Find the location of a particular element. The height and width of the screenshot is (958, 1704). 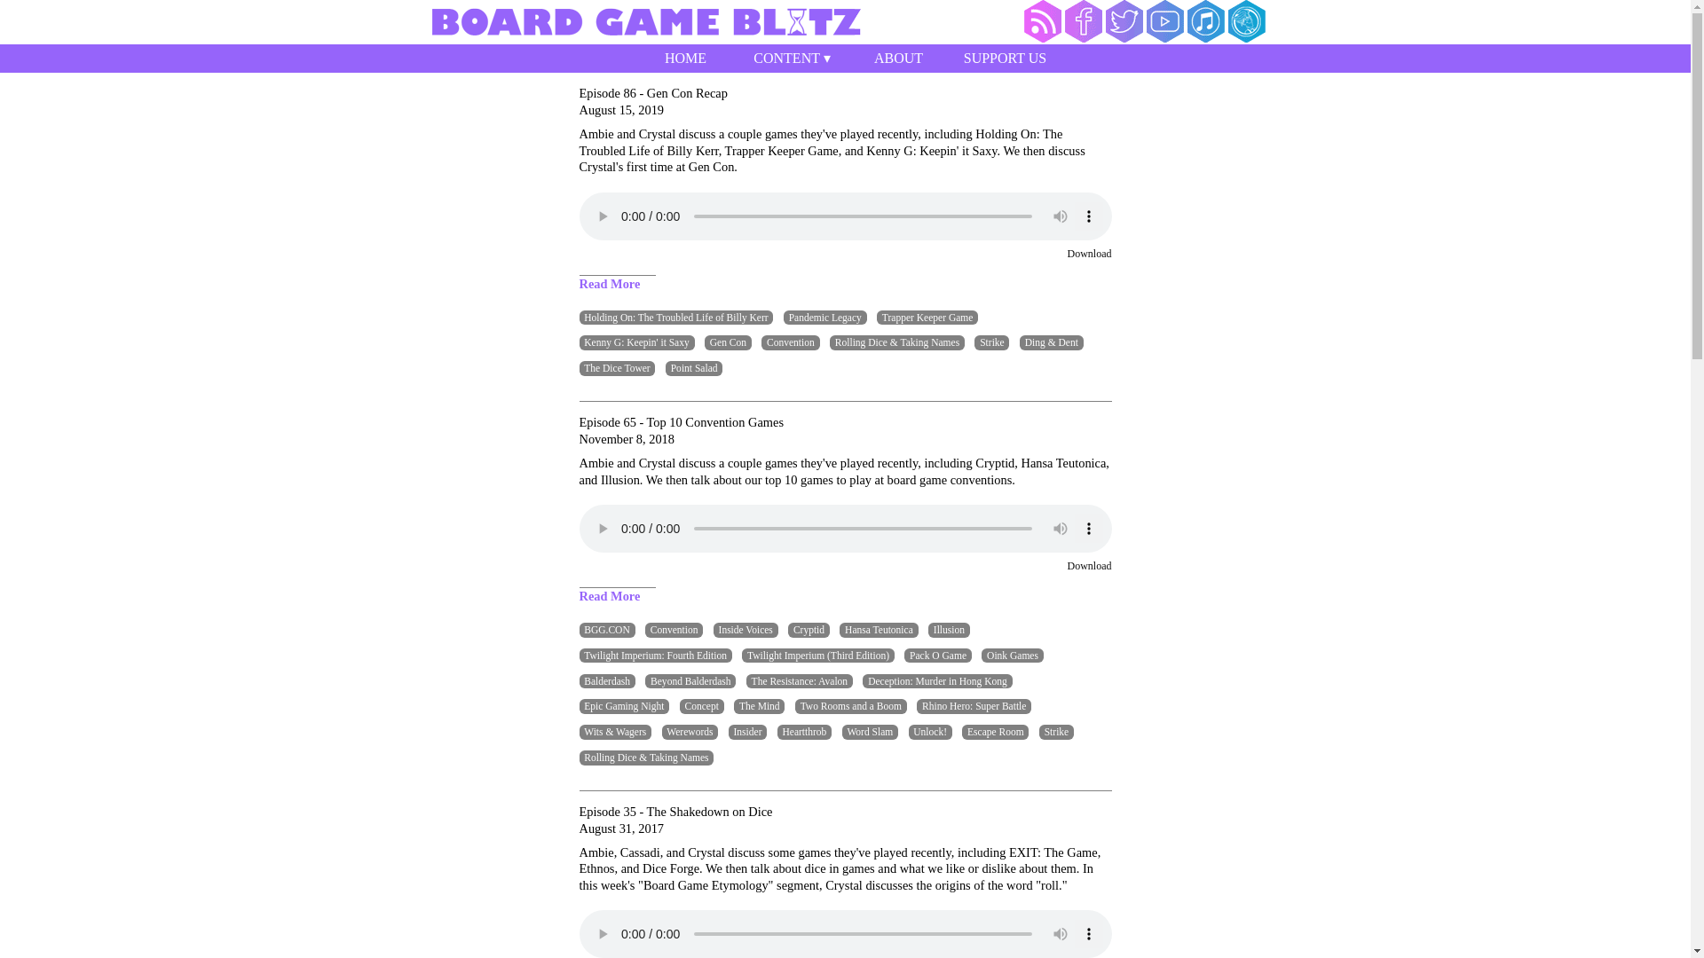

Read More is located at coordinates (609, 284).